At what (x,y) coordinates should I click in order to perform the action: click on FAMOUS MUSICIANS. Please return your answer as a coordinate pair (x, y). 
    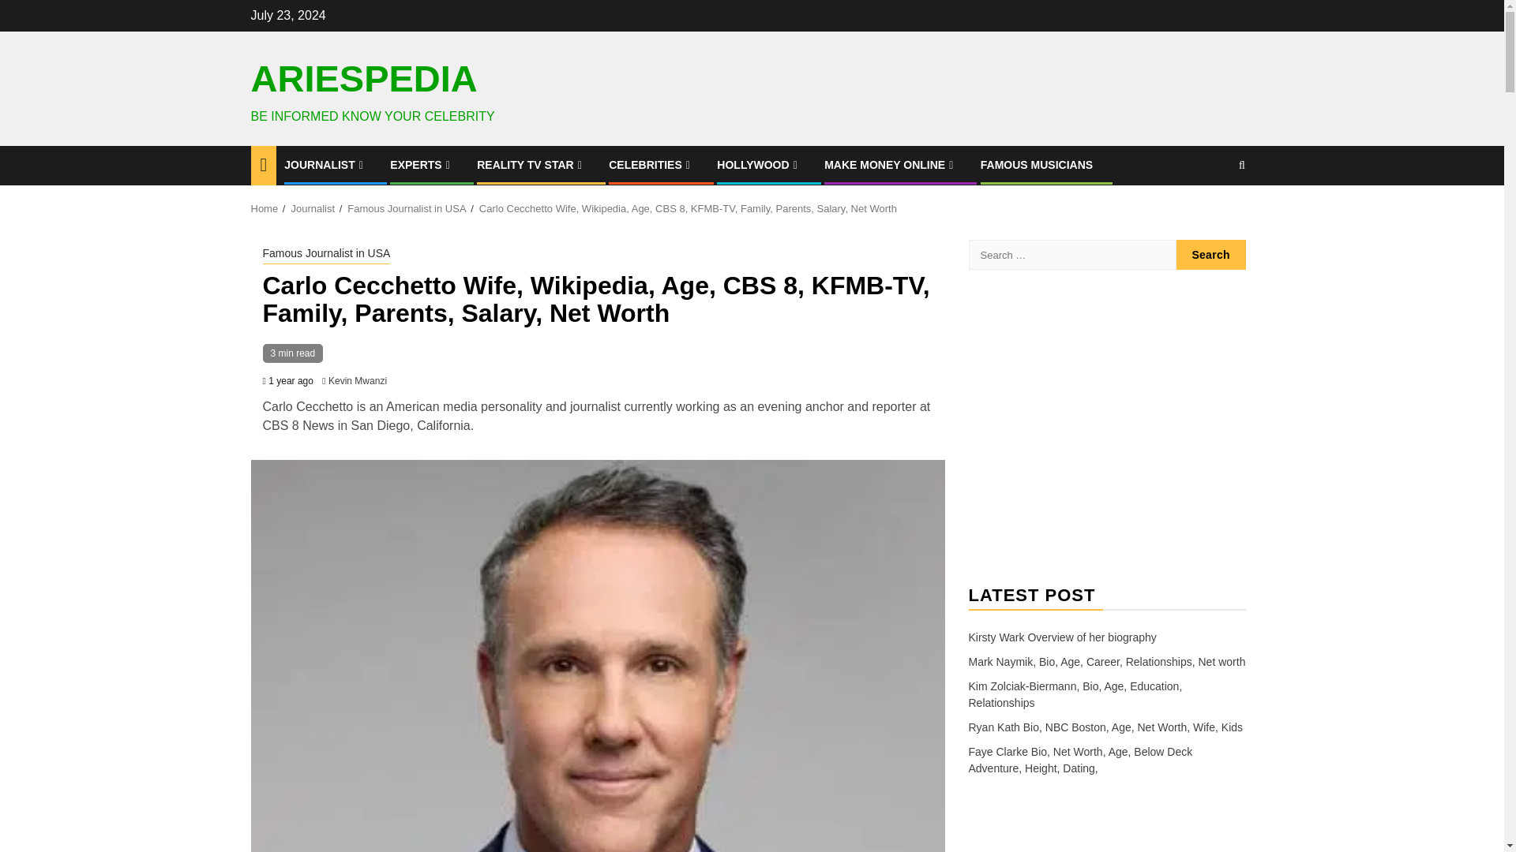
    Looking at the image, I should click on (1037, 164).